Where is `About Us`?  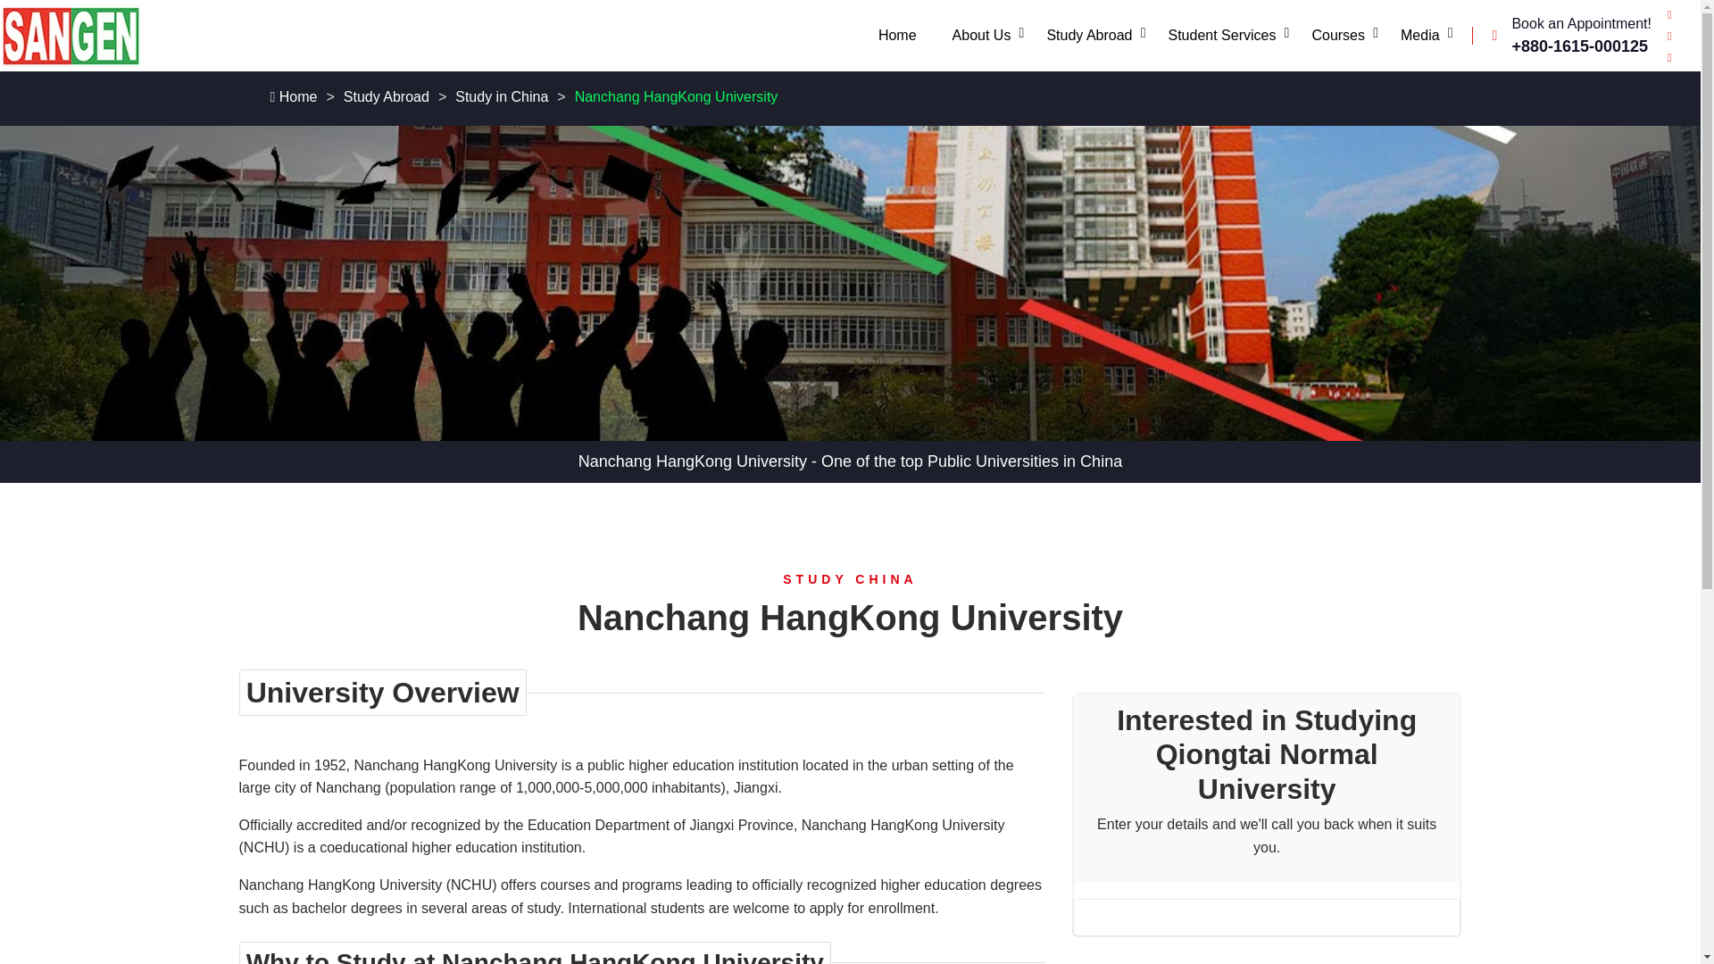 About Us is located at coordinates (982, 36).